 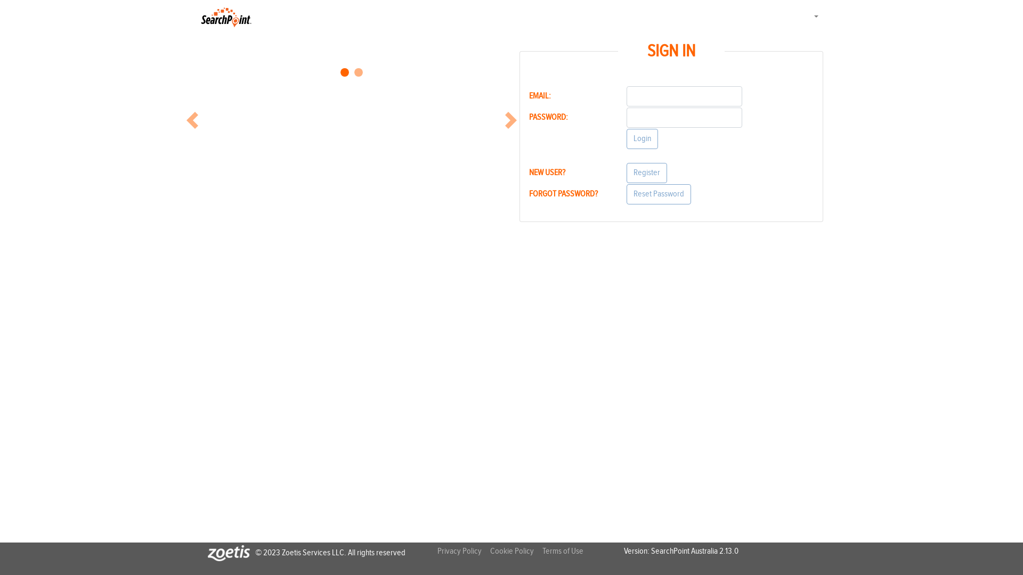 I want to click on Login, so click(x=643, y=139).